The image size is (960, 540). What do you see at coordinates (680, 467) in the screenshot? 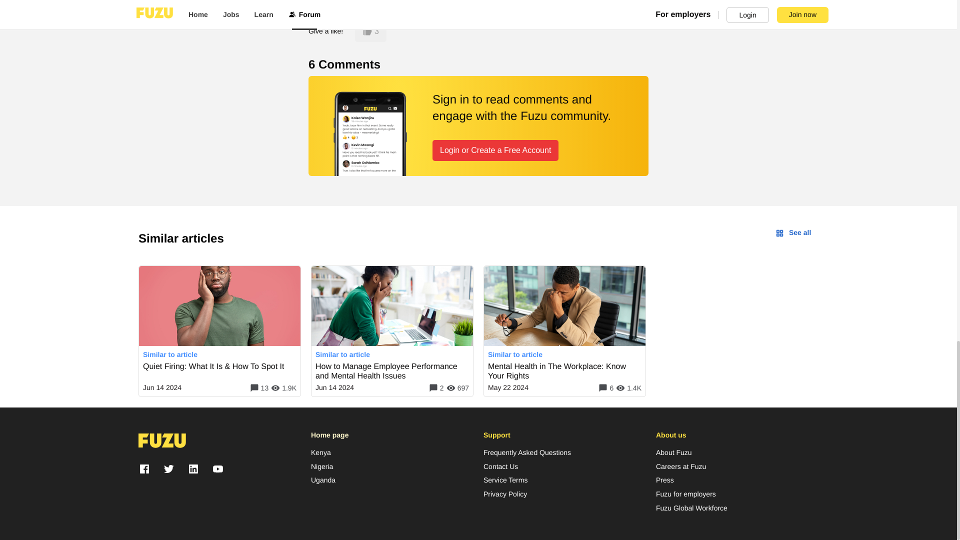
I see `Careers at Fuzu` at bounding box center [680, 467].